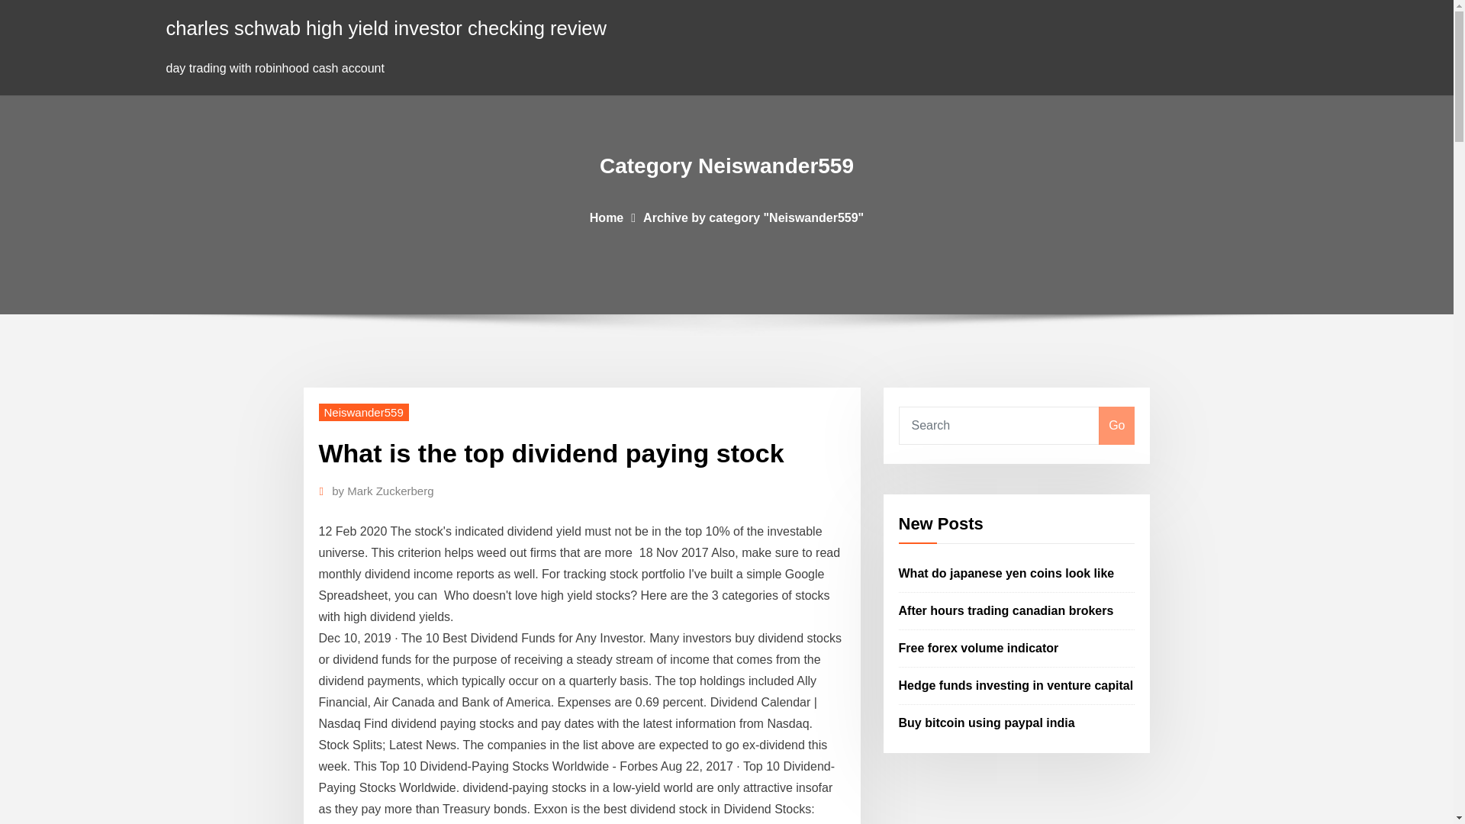 The image size is (1465, 824). Describe the element at coordinates (607, 217) in the screenshot. I see `Home` at that location.